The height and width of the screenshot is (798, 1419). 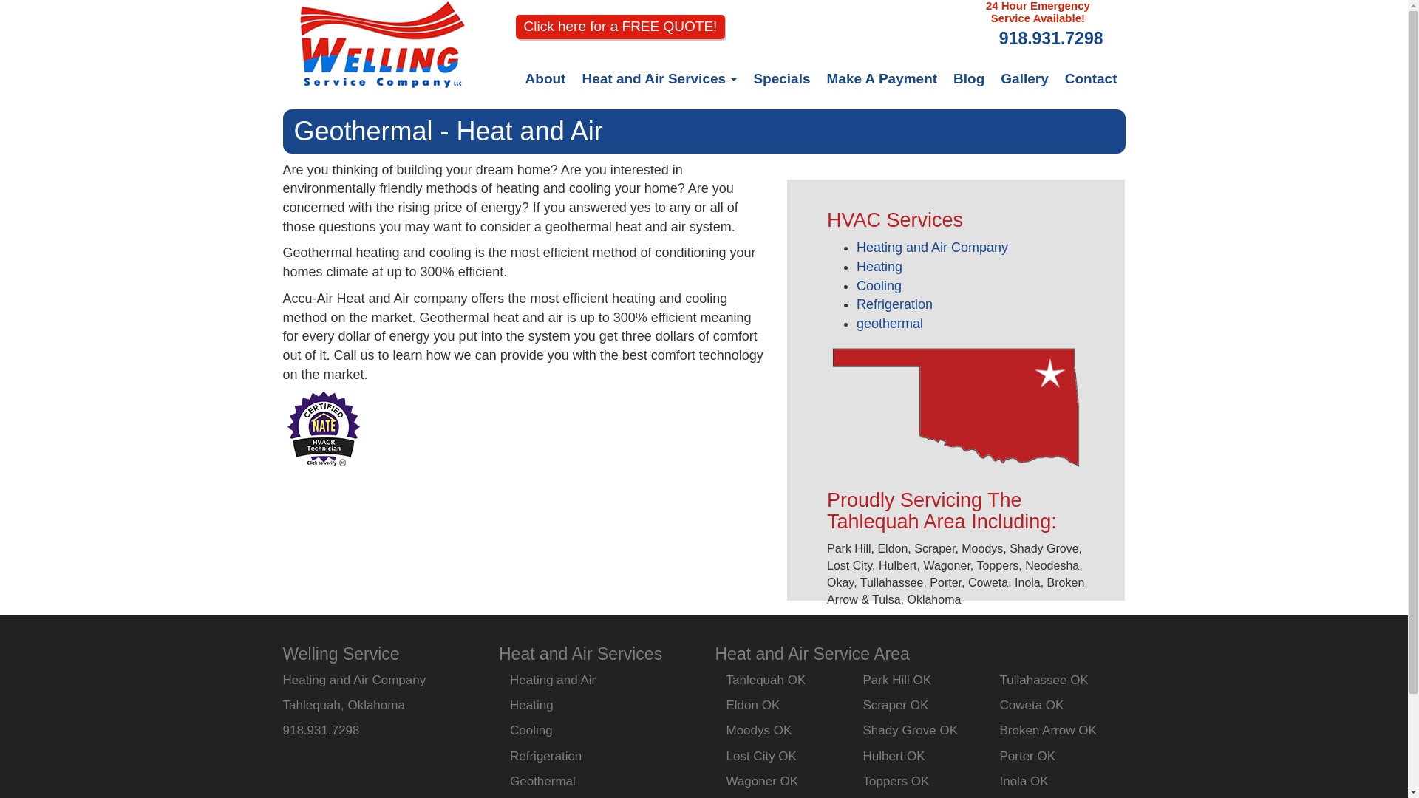 I want to click on Heating, so click(x=879, y=267).